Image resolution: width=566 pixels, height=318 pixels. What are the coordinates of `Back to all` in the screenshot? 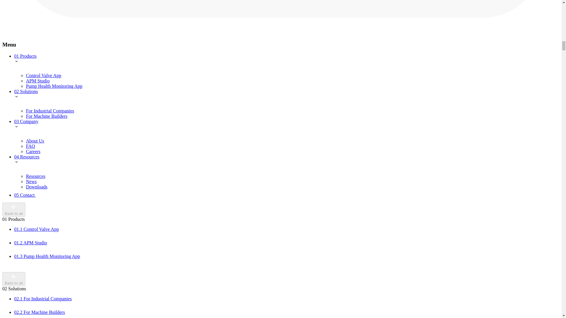 It's located at (14, 209).